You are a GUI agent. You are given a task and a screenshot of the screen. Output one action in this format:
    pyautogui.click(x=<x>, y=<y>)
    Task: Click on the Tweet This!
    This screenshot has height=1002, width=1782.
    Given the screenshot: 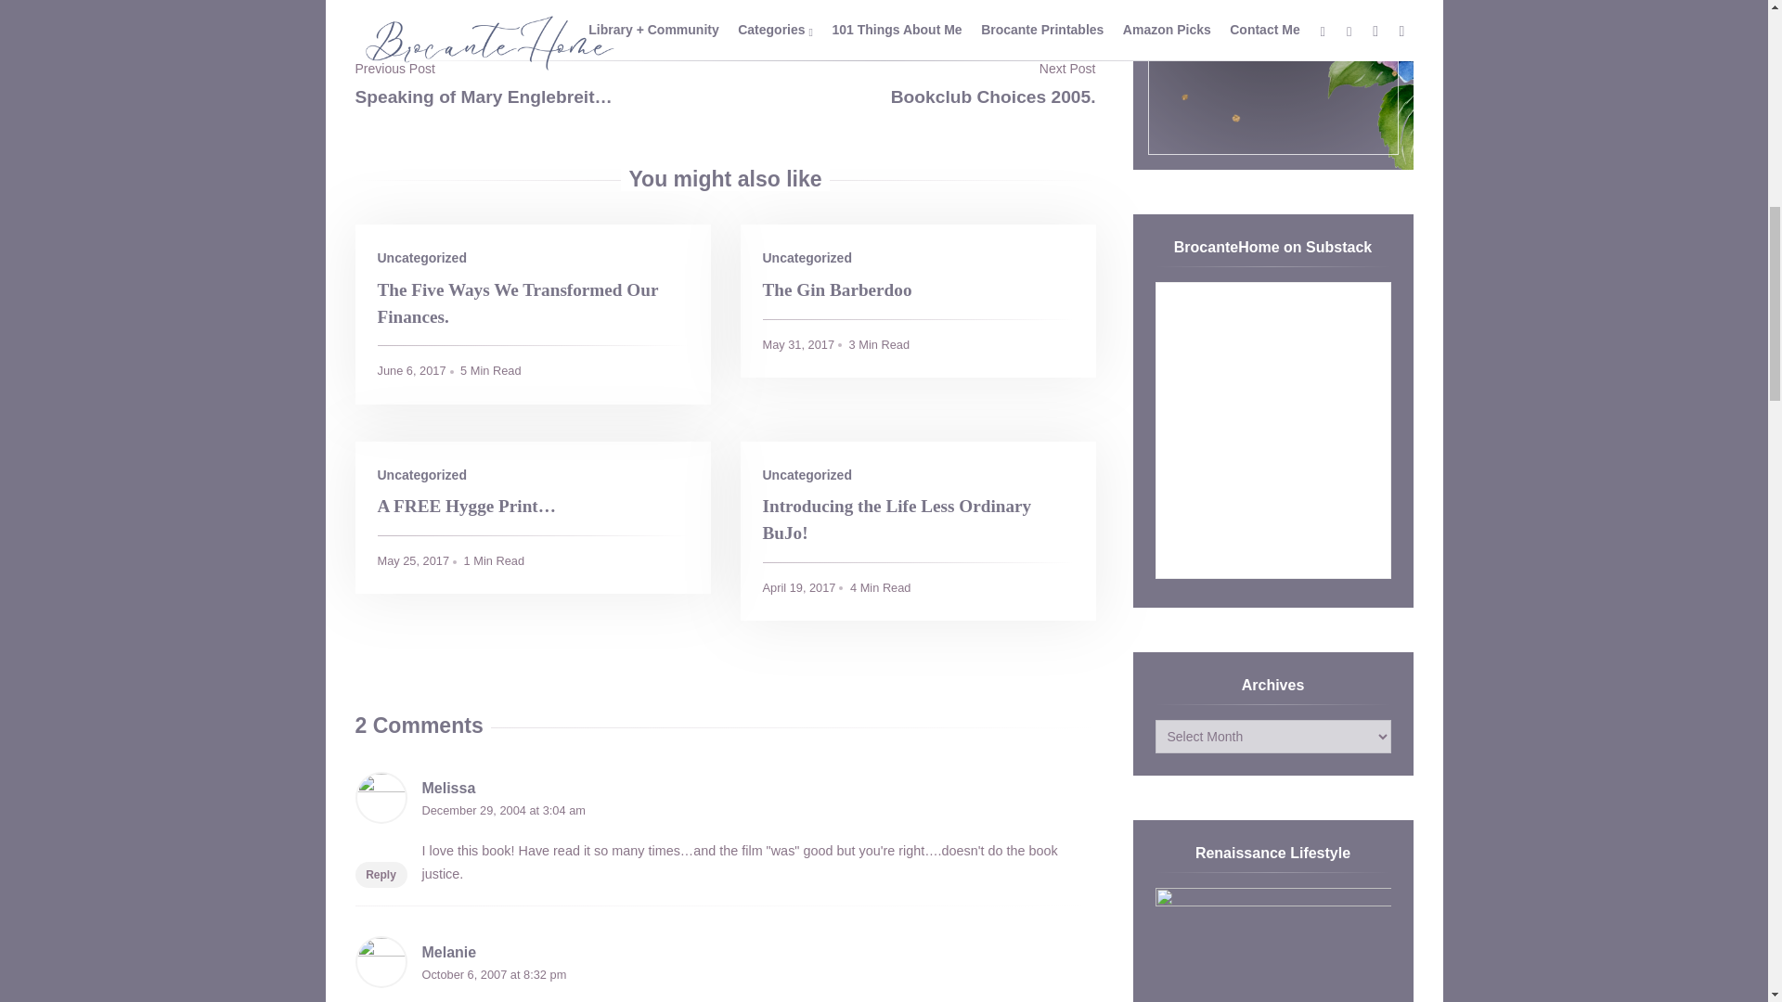 What is the action you would take?
    pyautogui.click(x=613, y=1)
    